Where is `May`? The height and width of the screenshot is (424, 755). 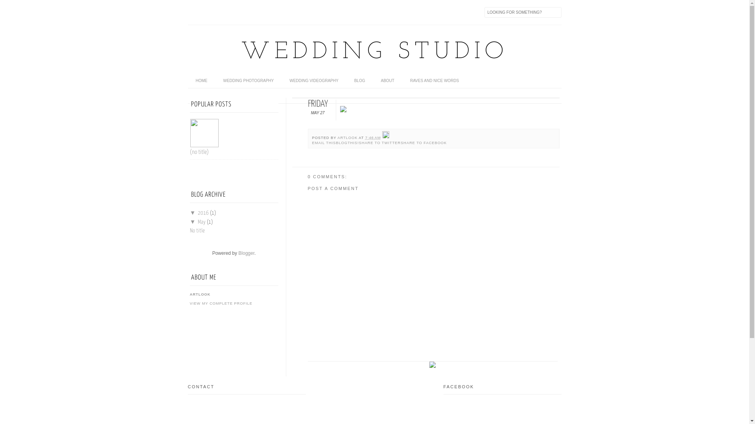 May is located at coordinates (202, 222).